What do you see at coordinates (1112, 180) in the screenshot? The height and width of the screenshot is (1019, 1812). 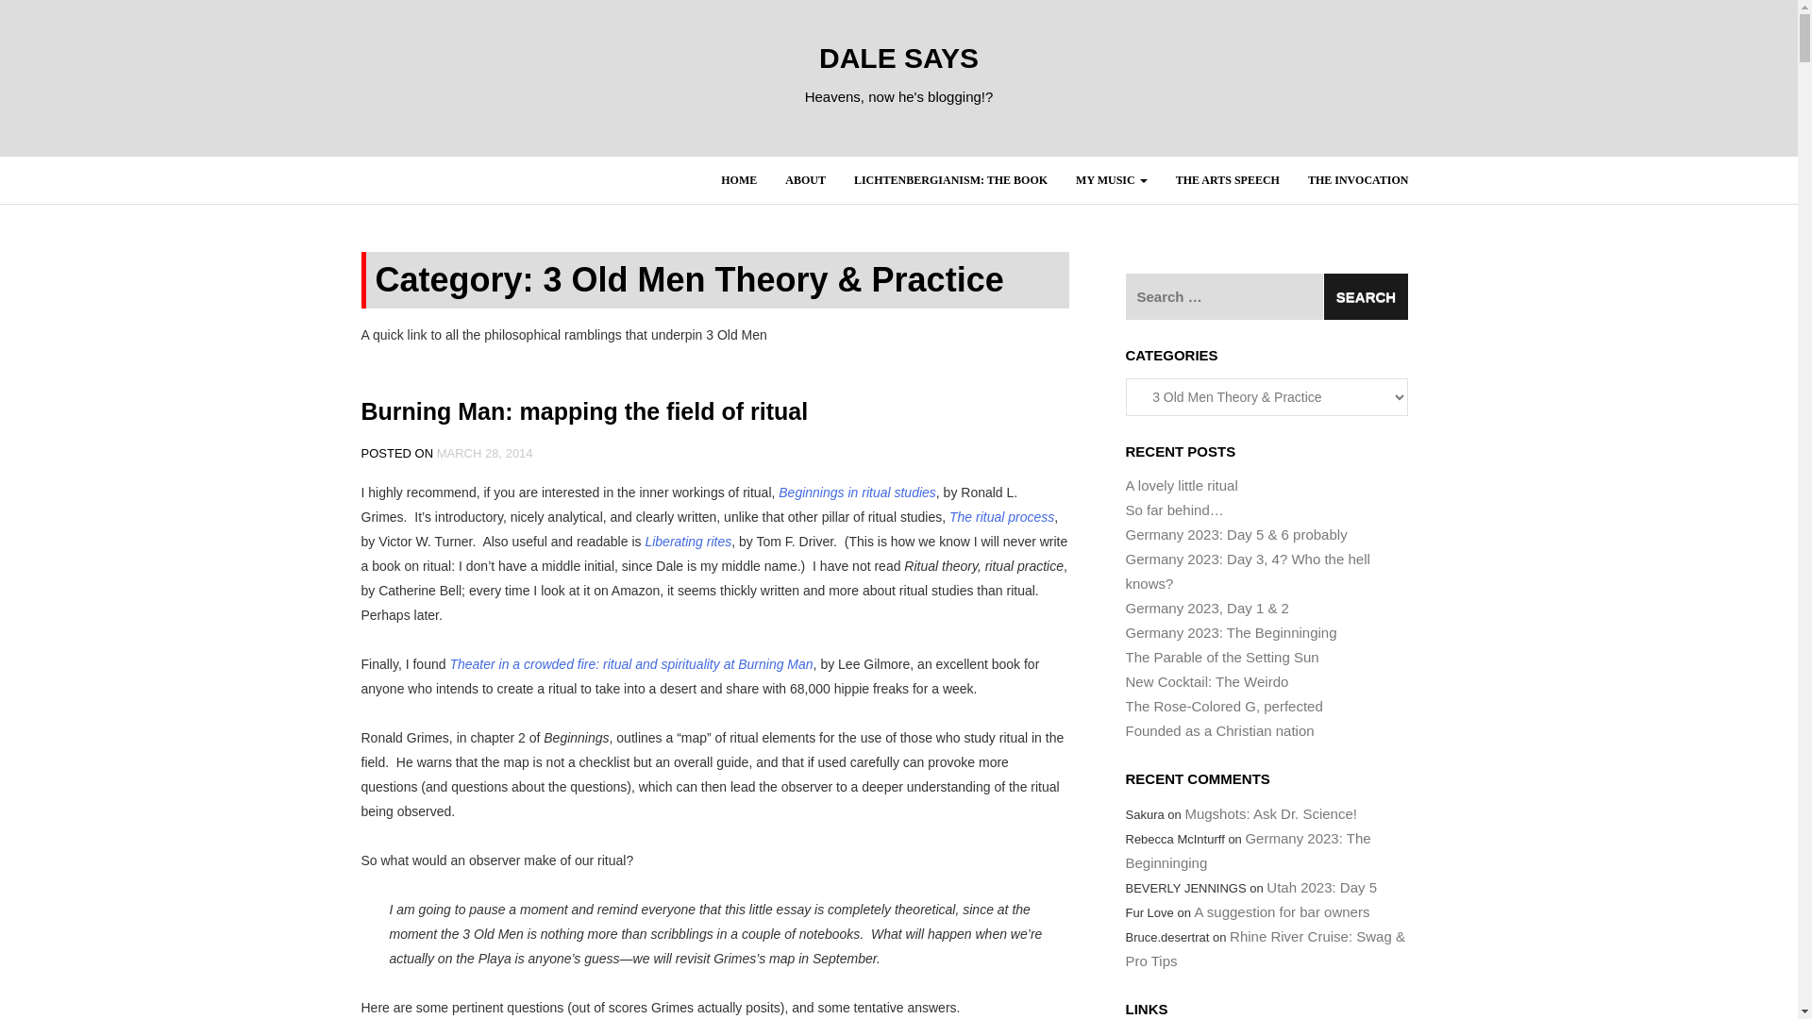 I see `MY MUSIC` at bounding box center [1112, 180].